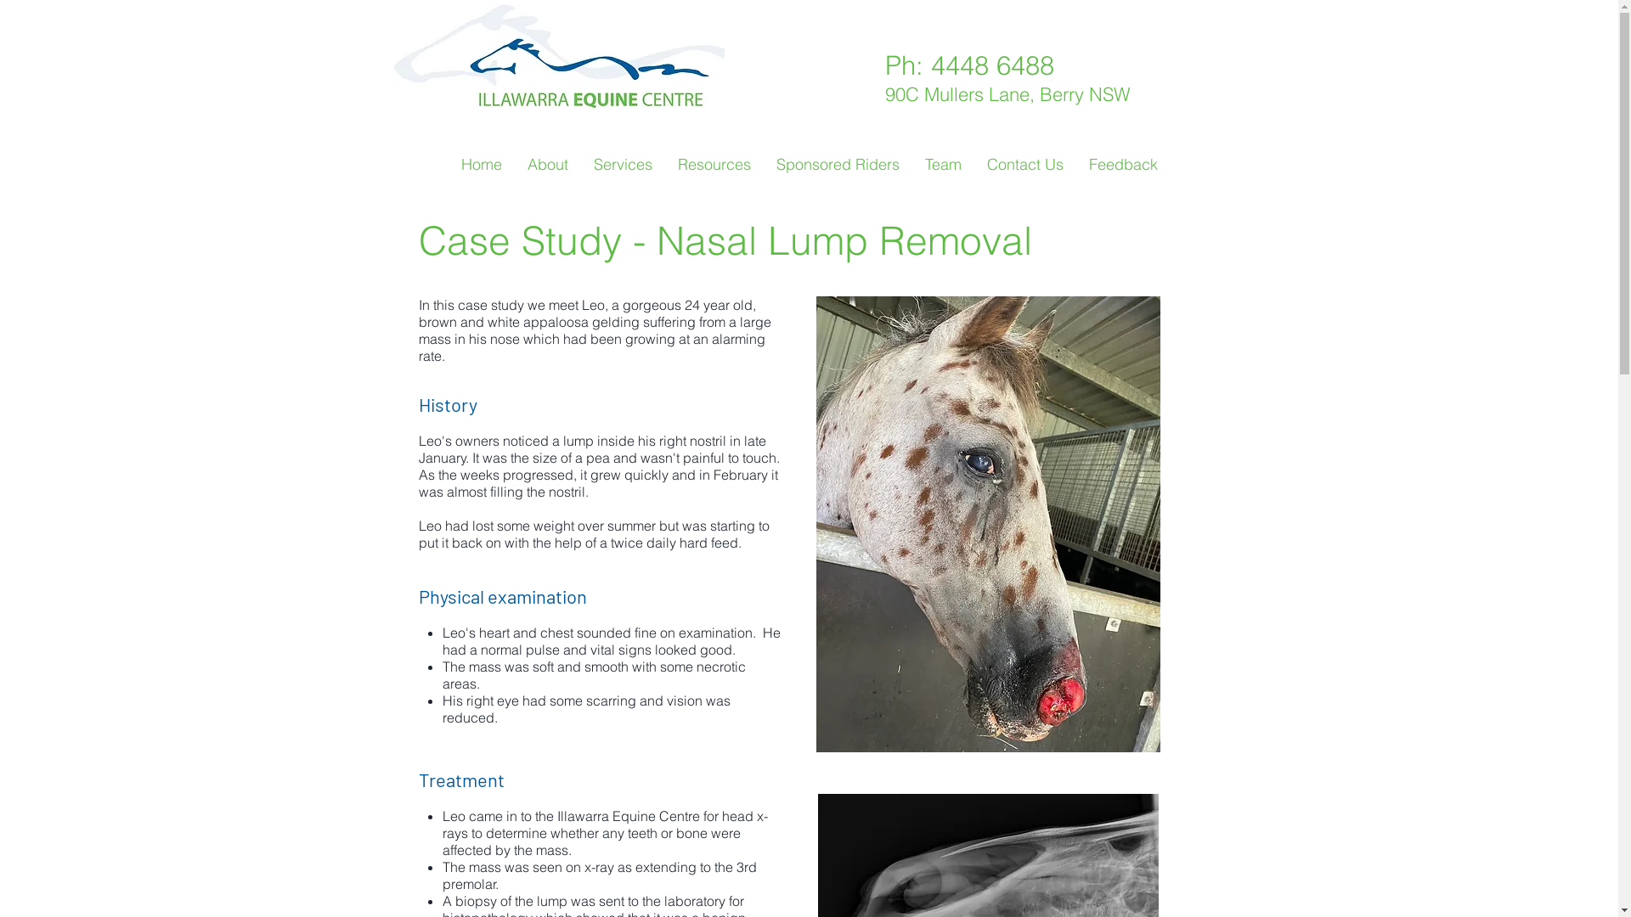 The image size is (1631, 917). I want to click on Services, so click(624, 165).